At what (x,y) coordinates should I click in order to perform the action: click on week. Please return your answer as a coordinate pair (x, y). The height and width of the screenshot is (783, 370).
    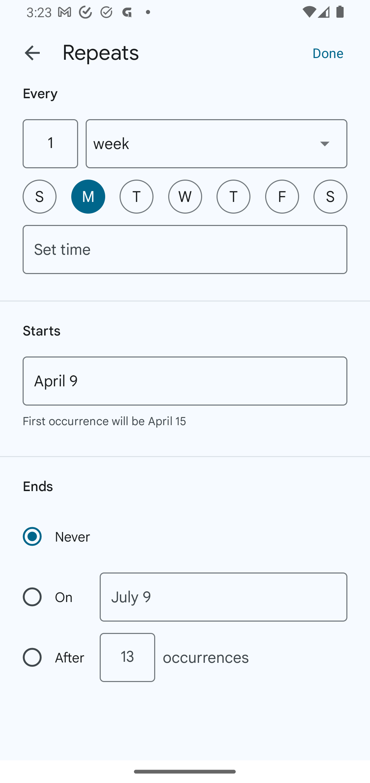
    Looking at the image, I should click on (217, 144).